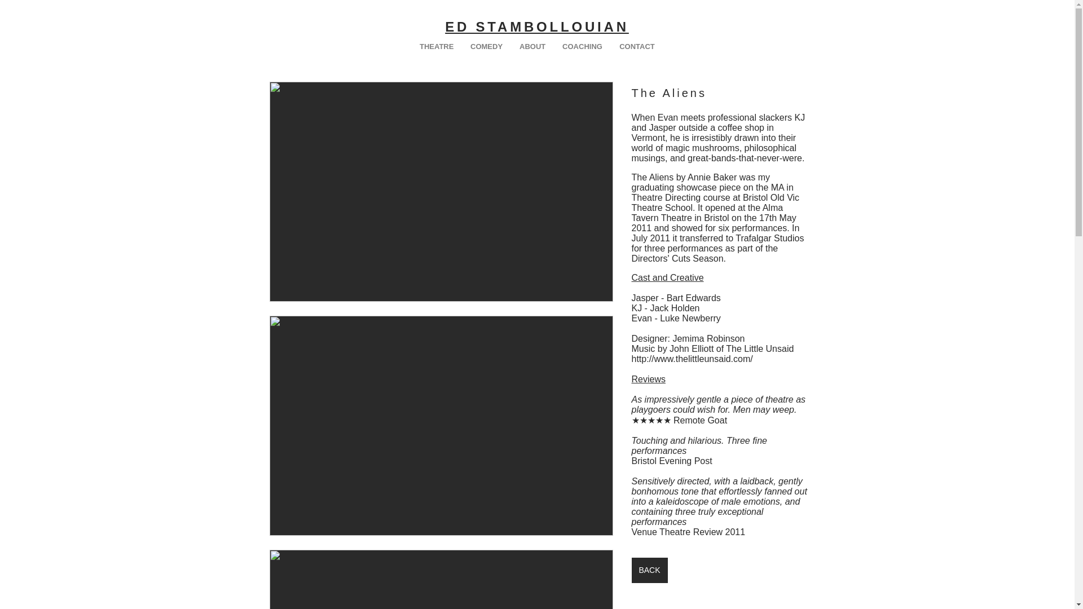 This screenshot has height=609, width=1083. I want to click on ABOUT, so click(532, 46).